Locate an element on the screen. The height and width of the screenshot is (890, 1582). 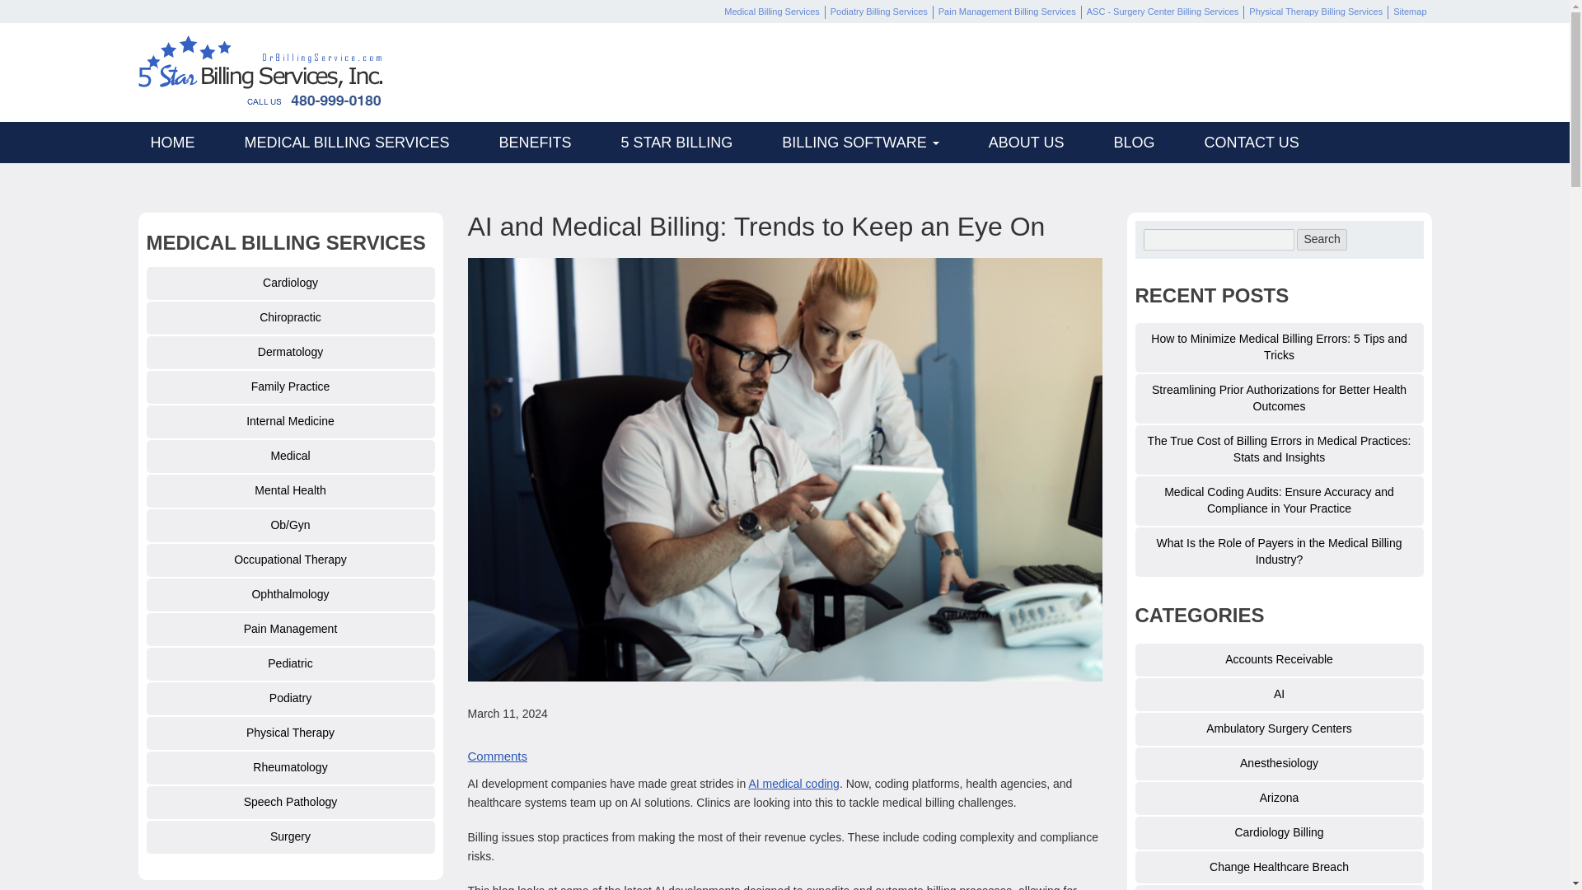
ABOUT US is located at coordinates (1027, 142).